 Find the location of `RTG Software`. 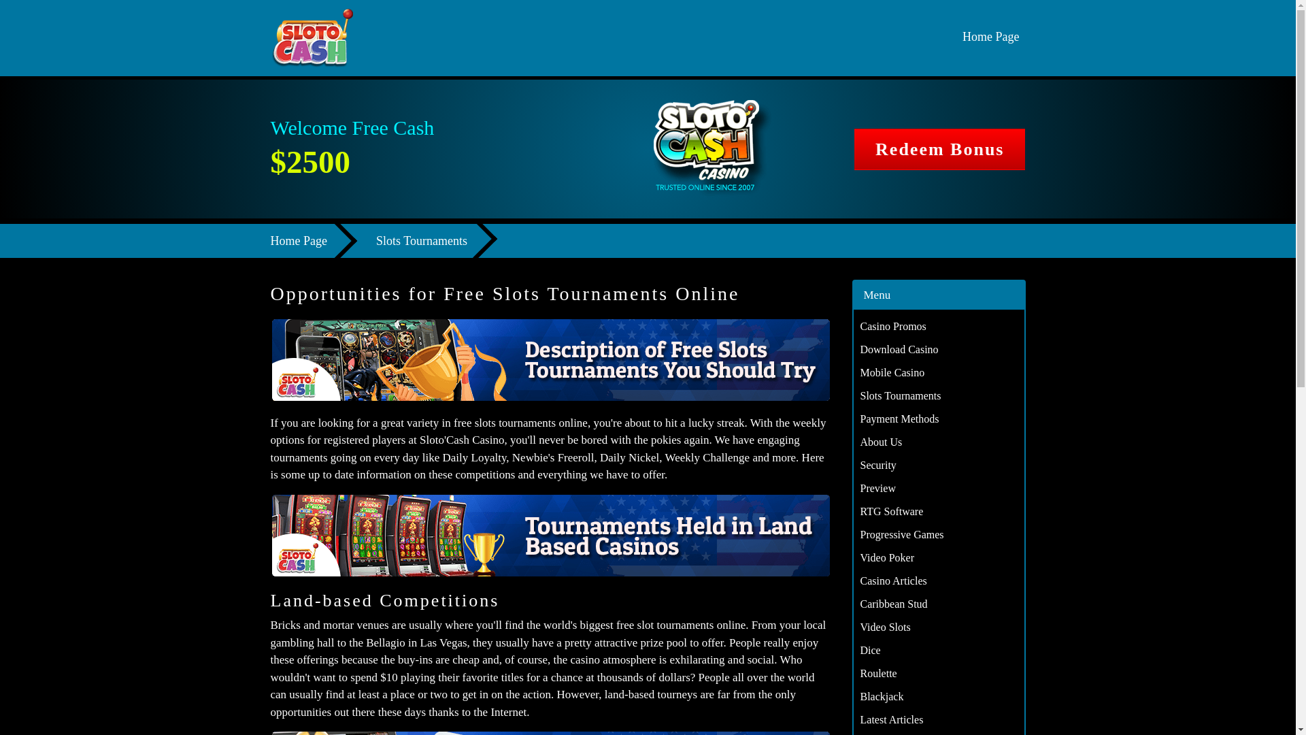

RTG Software is located at coordinates (891, 512).